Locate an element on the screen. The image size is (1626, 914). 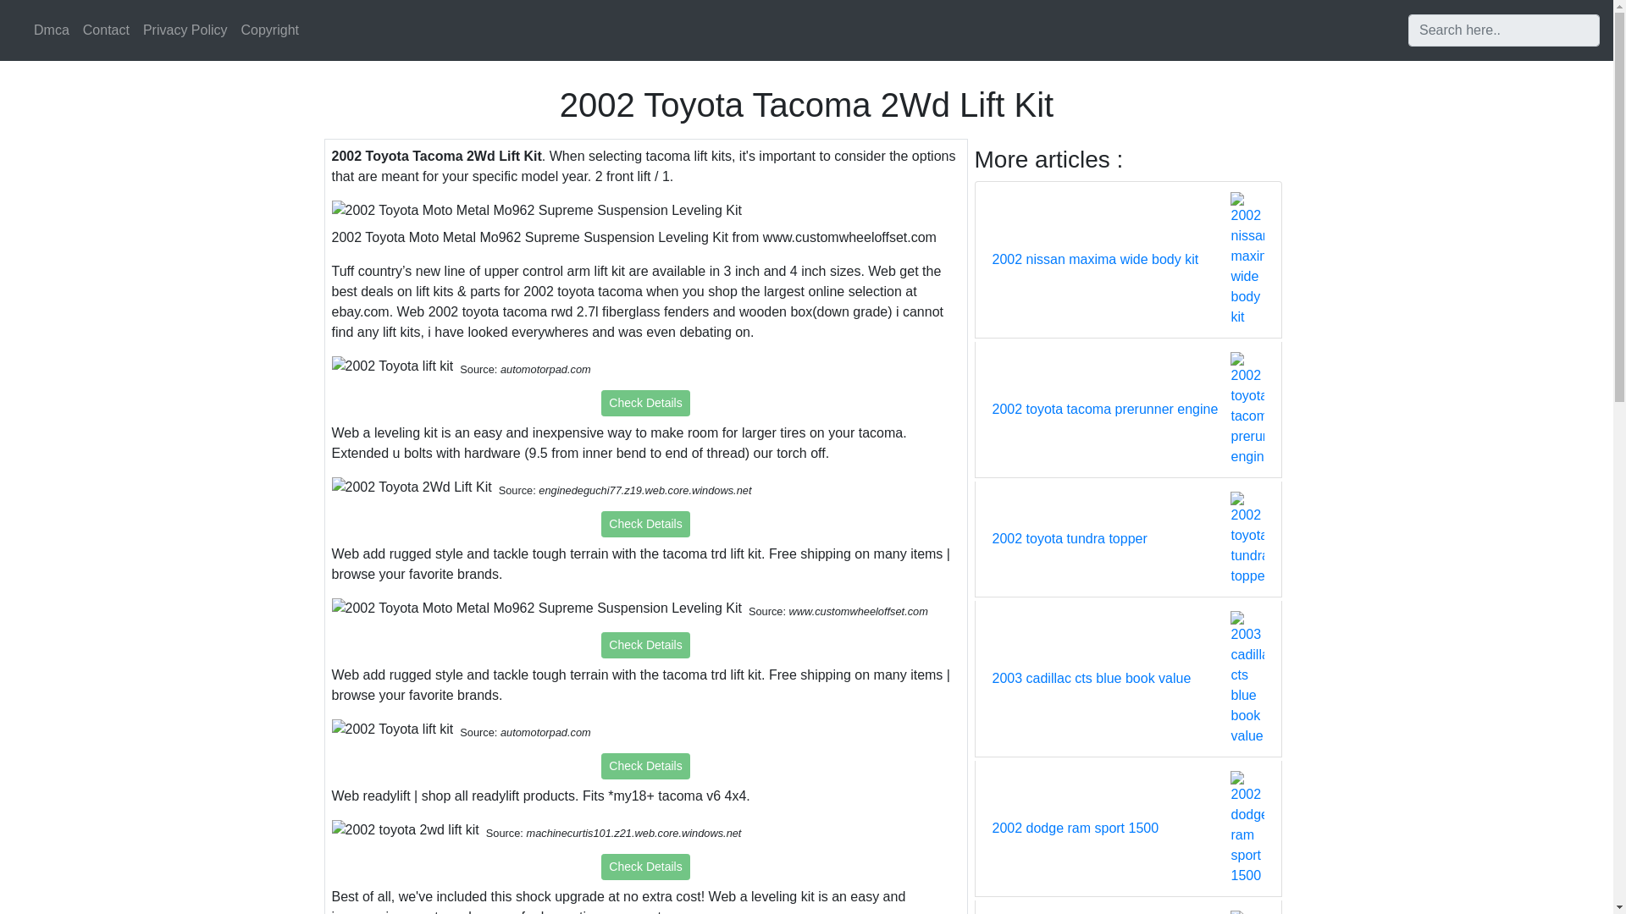
2002 nissan maxima wide body kit is located at coordinates (1096, 259).